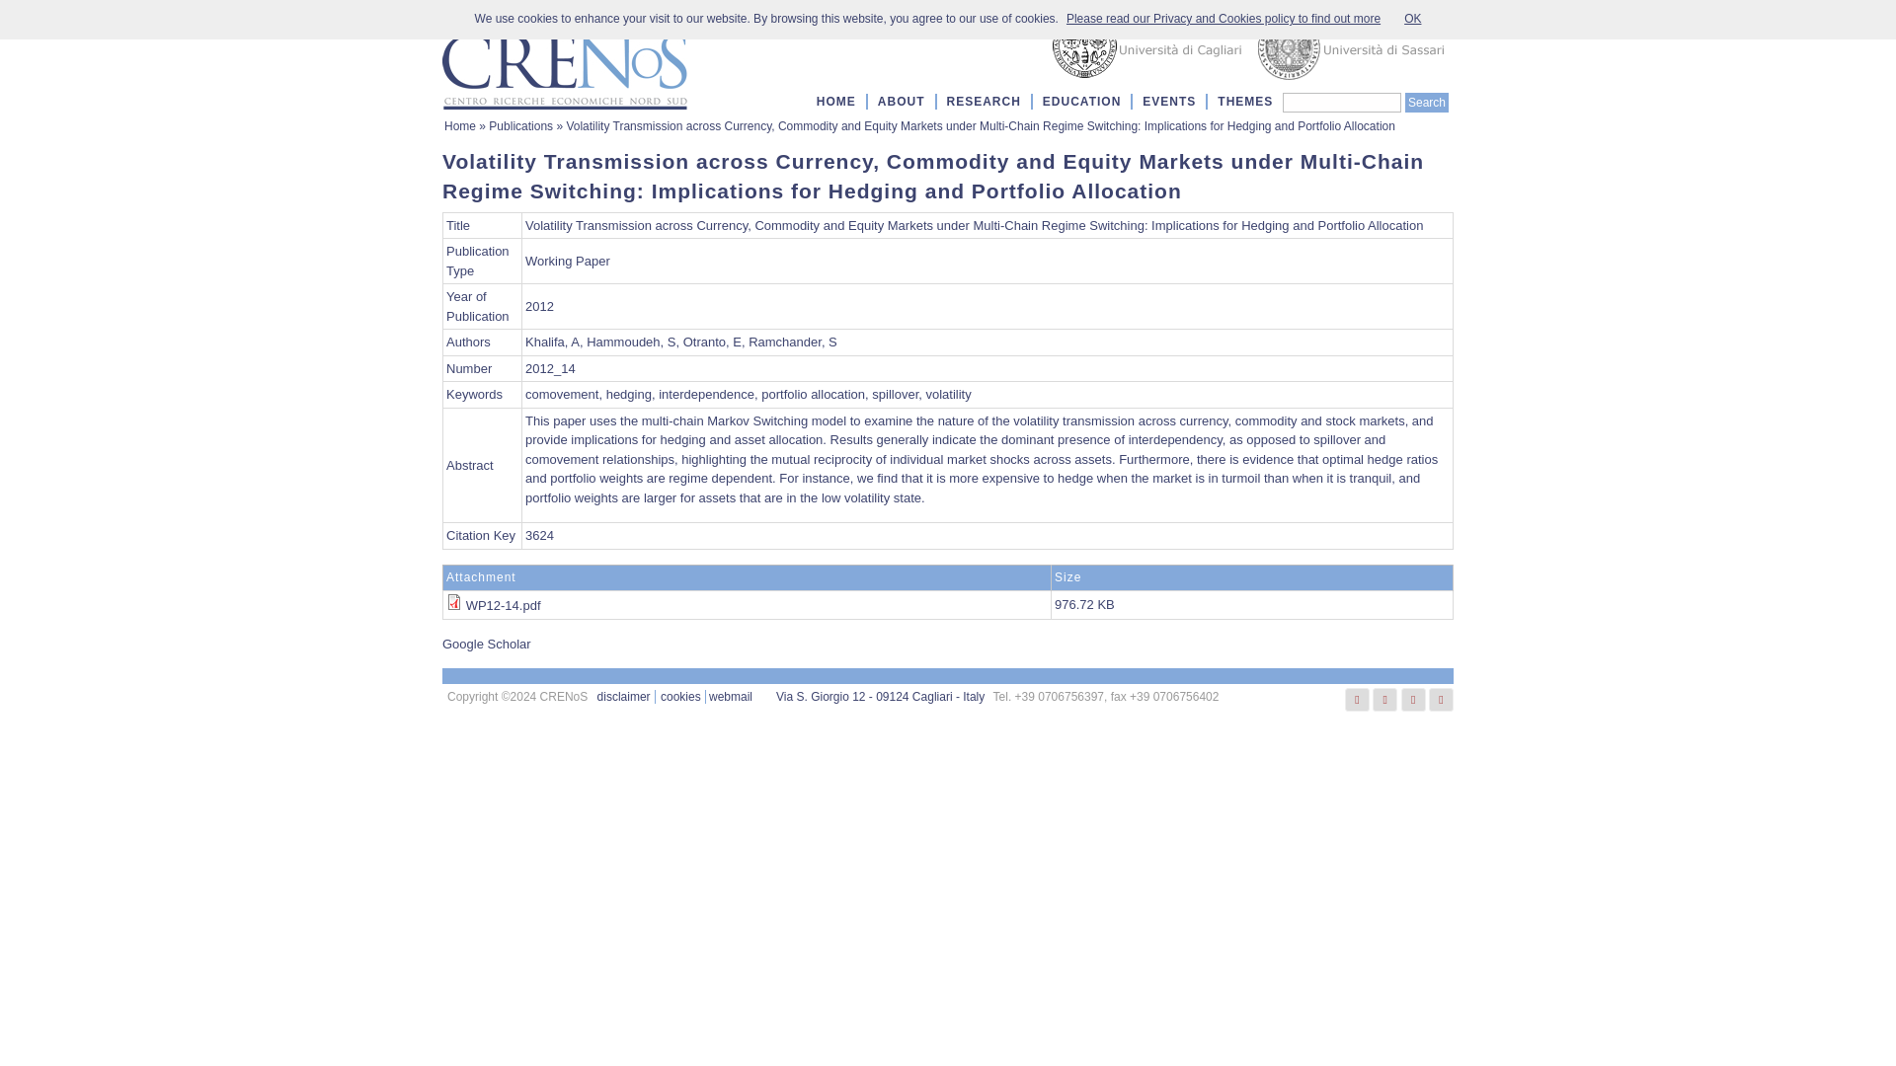 The width and height of the screenshot is (1896, 1066). What do you see at coordinates (565, 59) in the screenshot?
I see `Home` at bounding box center [565, 59].